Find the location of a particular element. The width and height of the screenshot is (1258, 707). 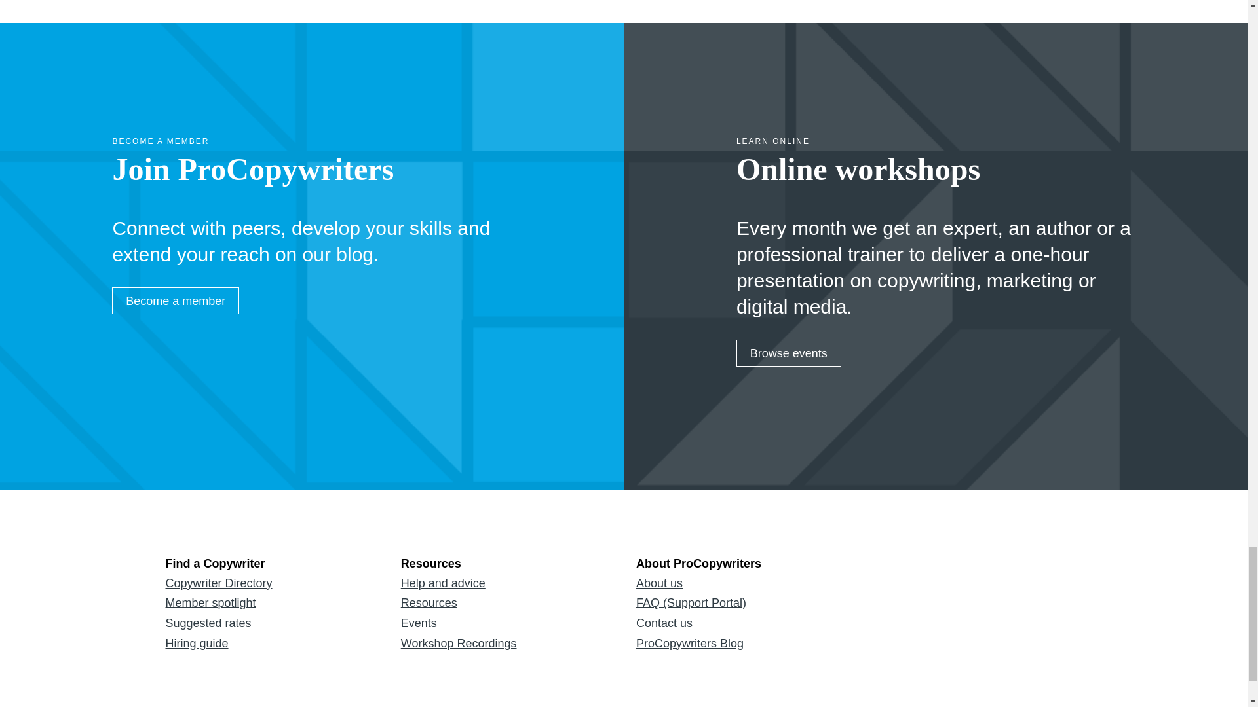

Suggested rates is located at coordinates (270, 623).